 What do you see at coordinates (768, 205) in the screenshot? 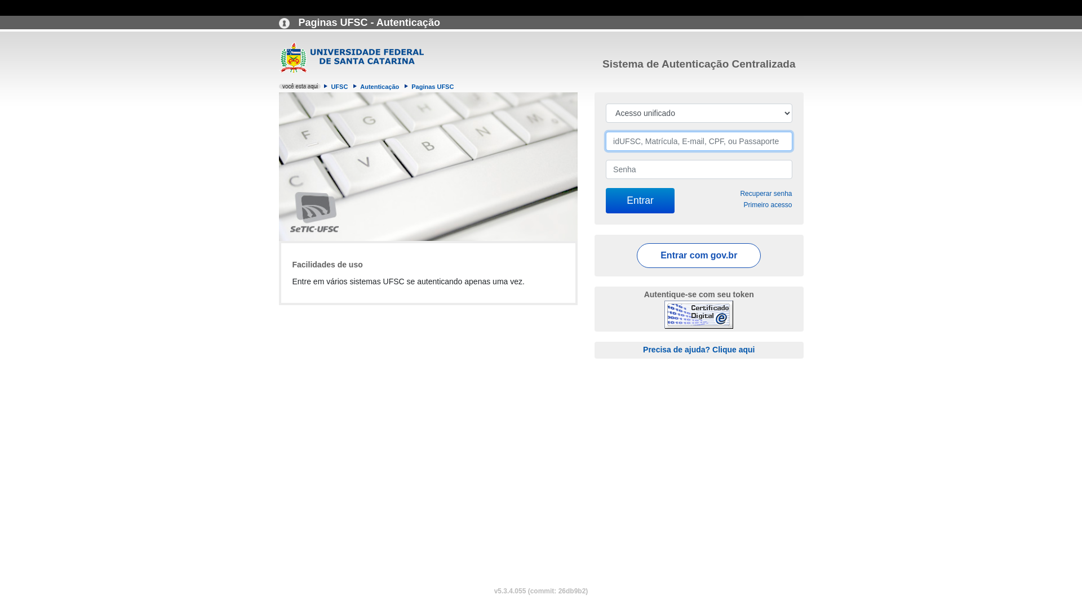
I see `Primeiro acesso` at bounding box center [768, 205].